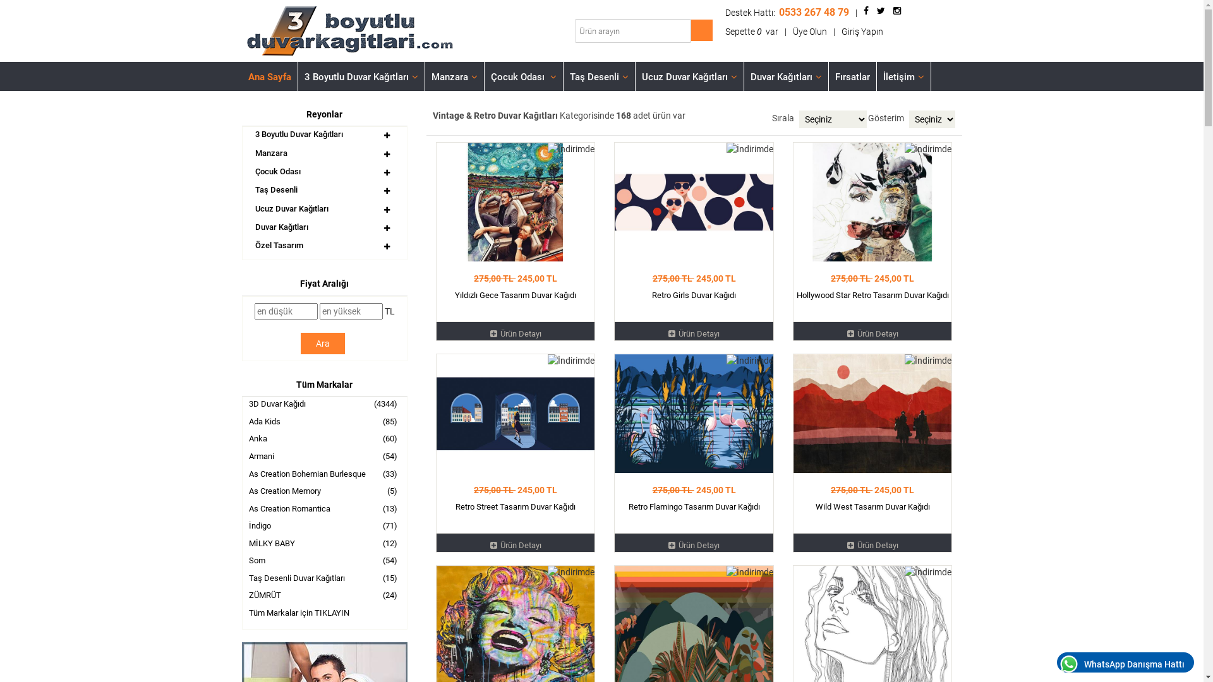  Describe the element at coordinates (323, 344) in the screenshot. I see `Ara` at that location.